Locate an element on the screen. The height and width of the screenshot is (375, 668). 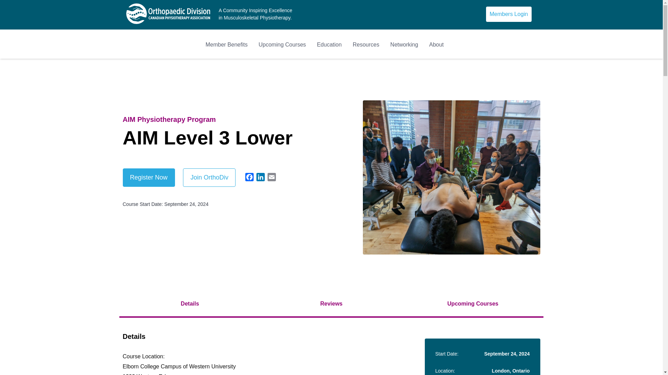
Join OrthoDiv is located at coordinates (209, 177).